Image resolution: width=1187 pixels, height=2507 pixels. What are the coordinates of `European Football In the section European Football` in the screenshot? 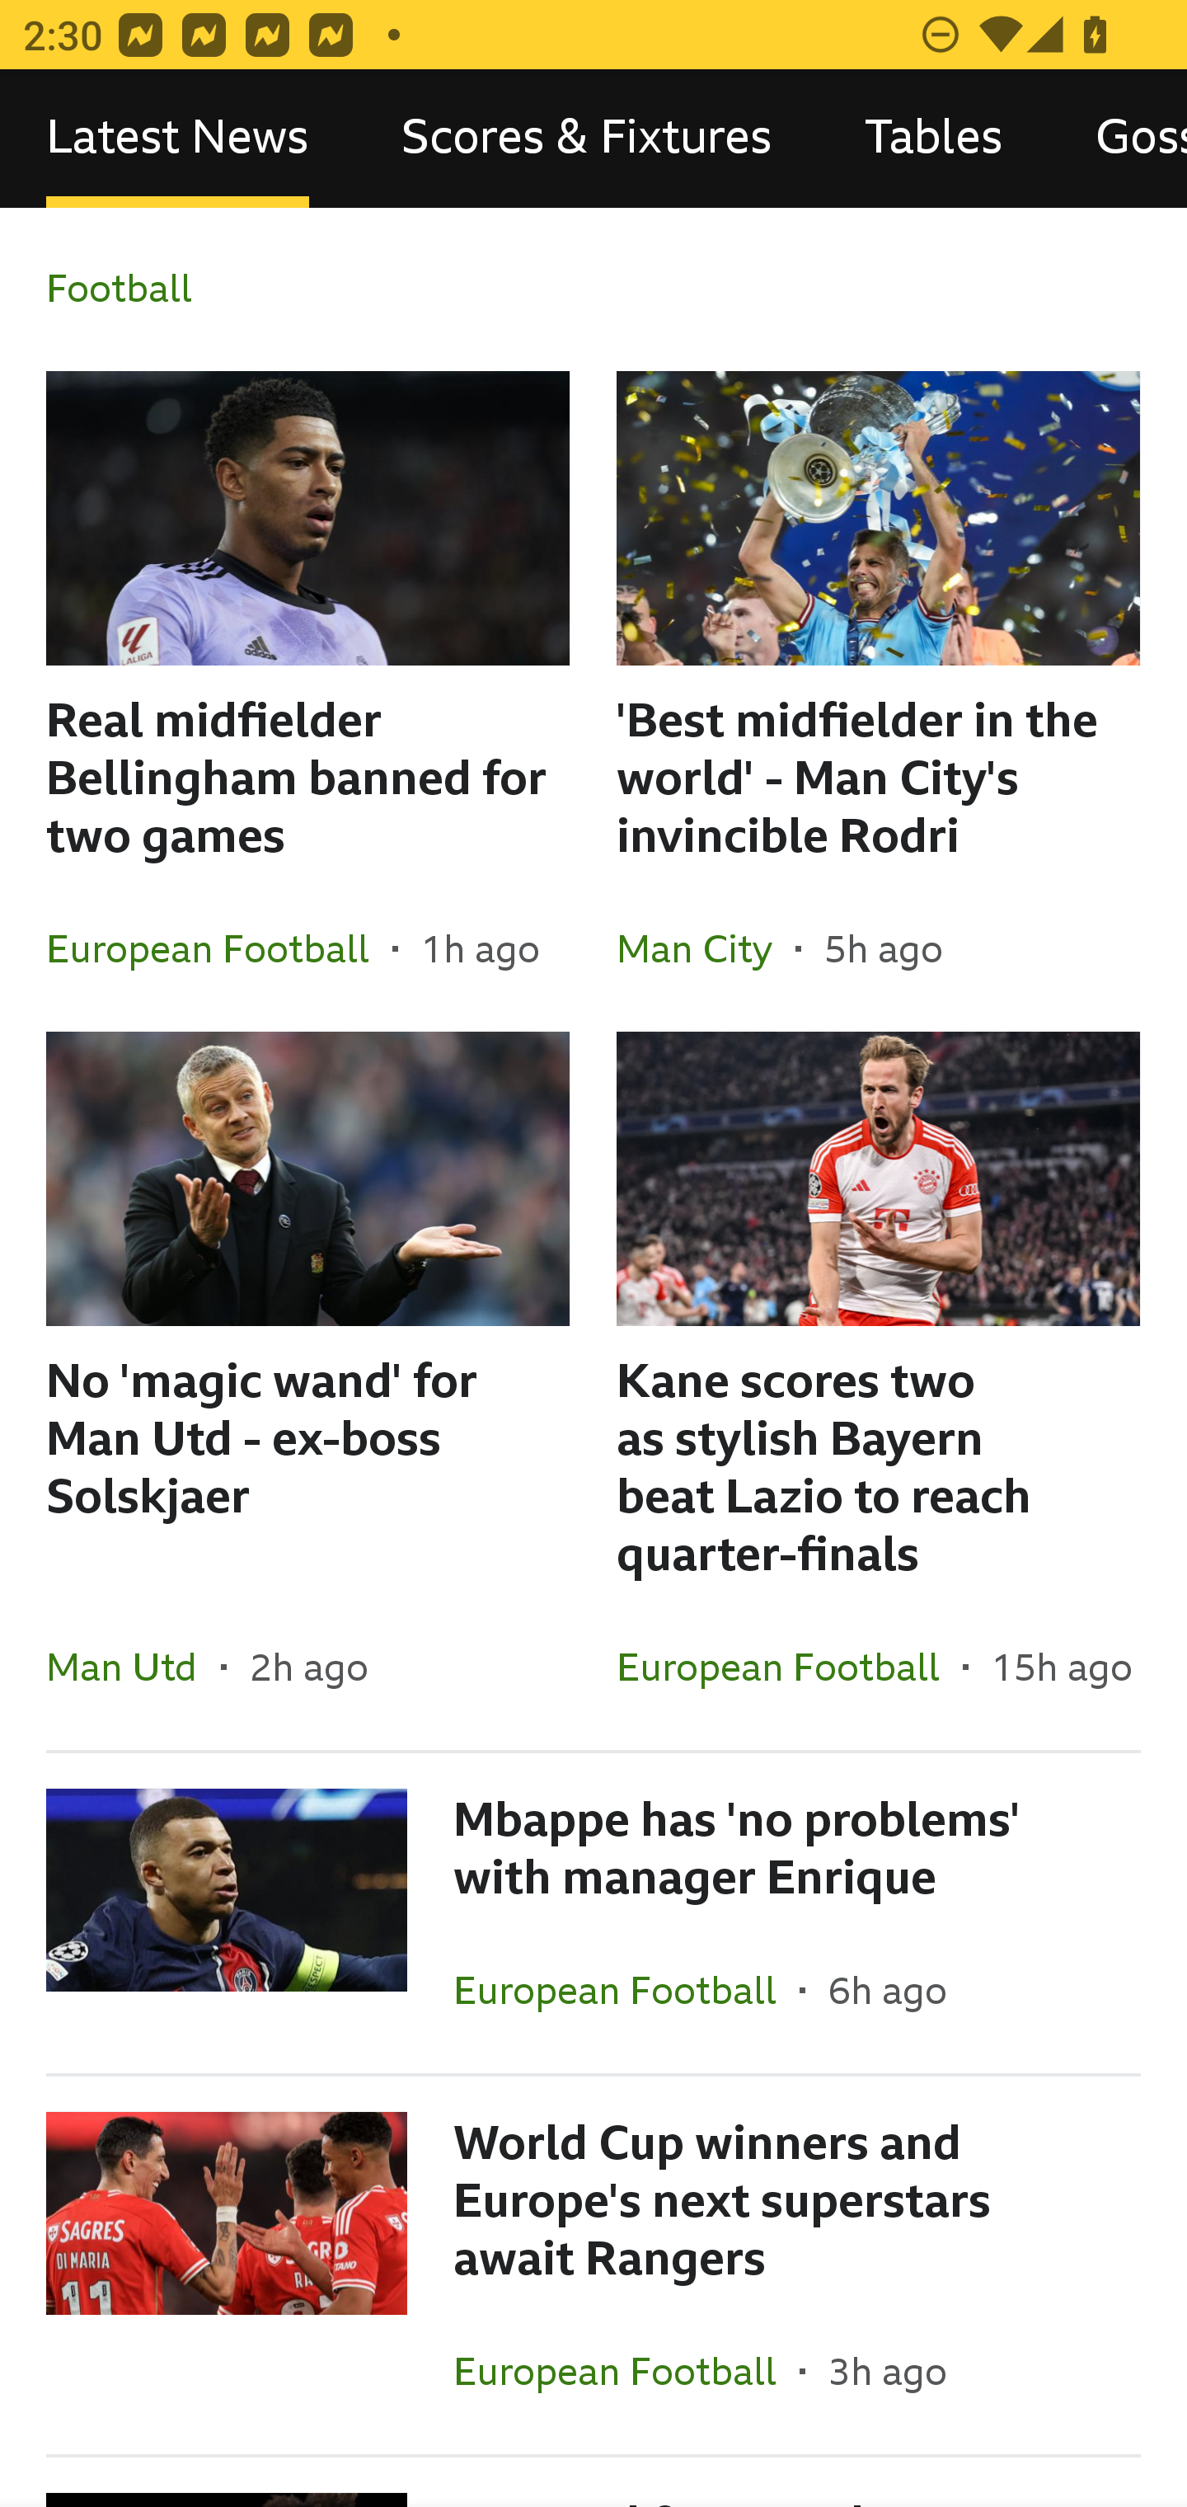 It's located at (219, 948).